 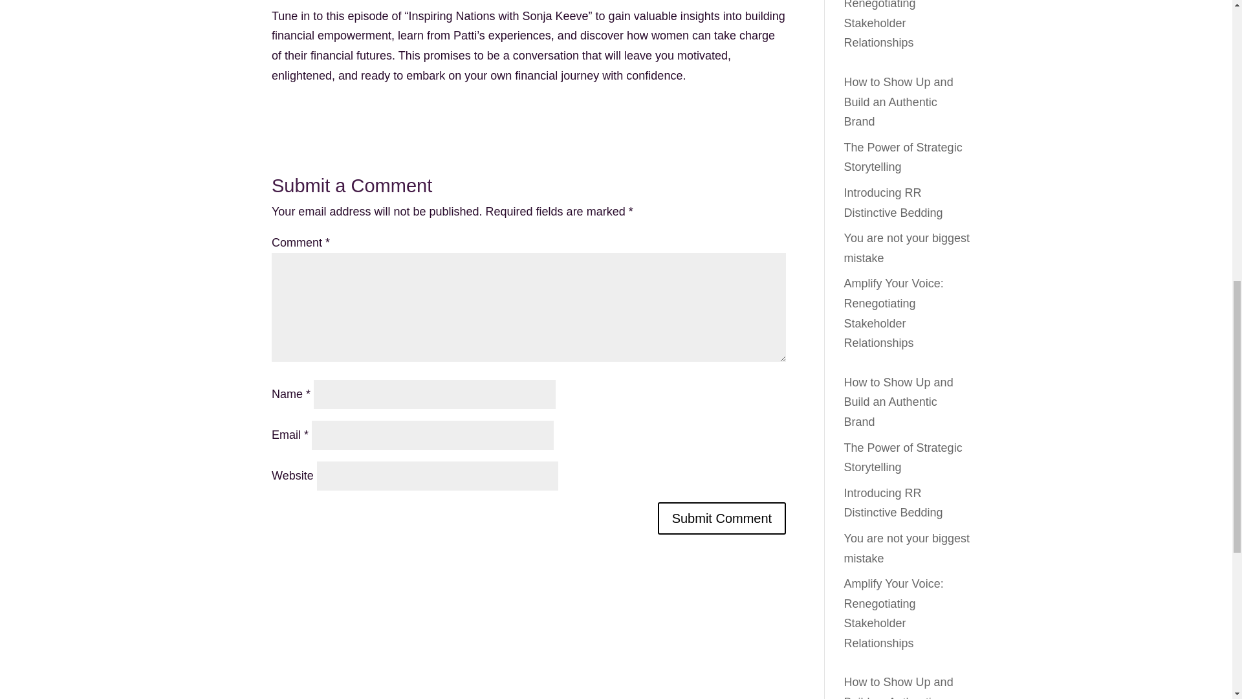 What do you see at coordinates (899, 403) in the screenshot?
I see `How to Show Up and Build an Authentic Brand` at bounding box center [899, 403].